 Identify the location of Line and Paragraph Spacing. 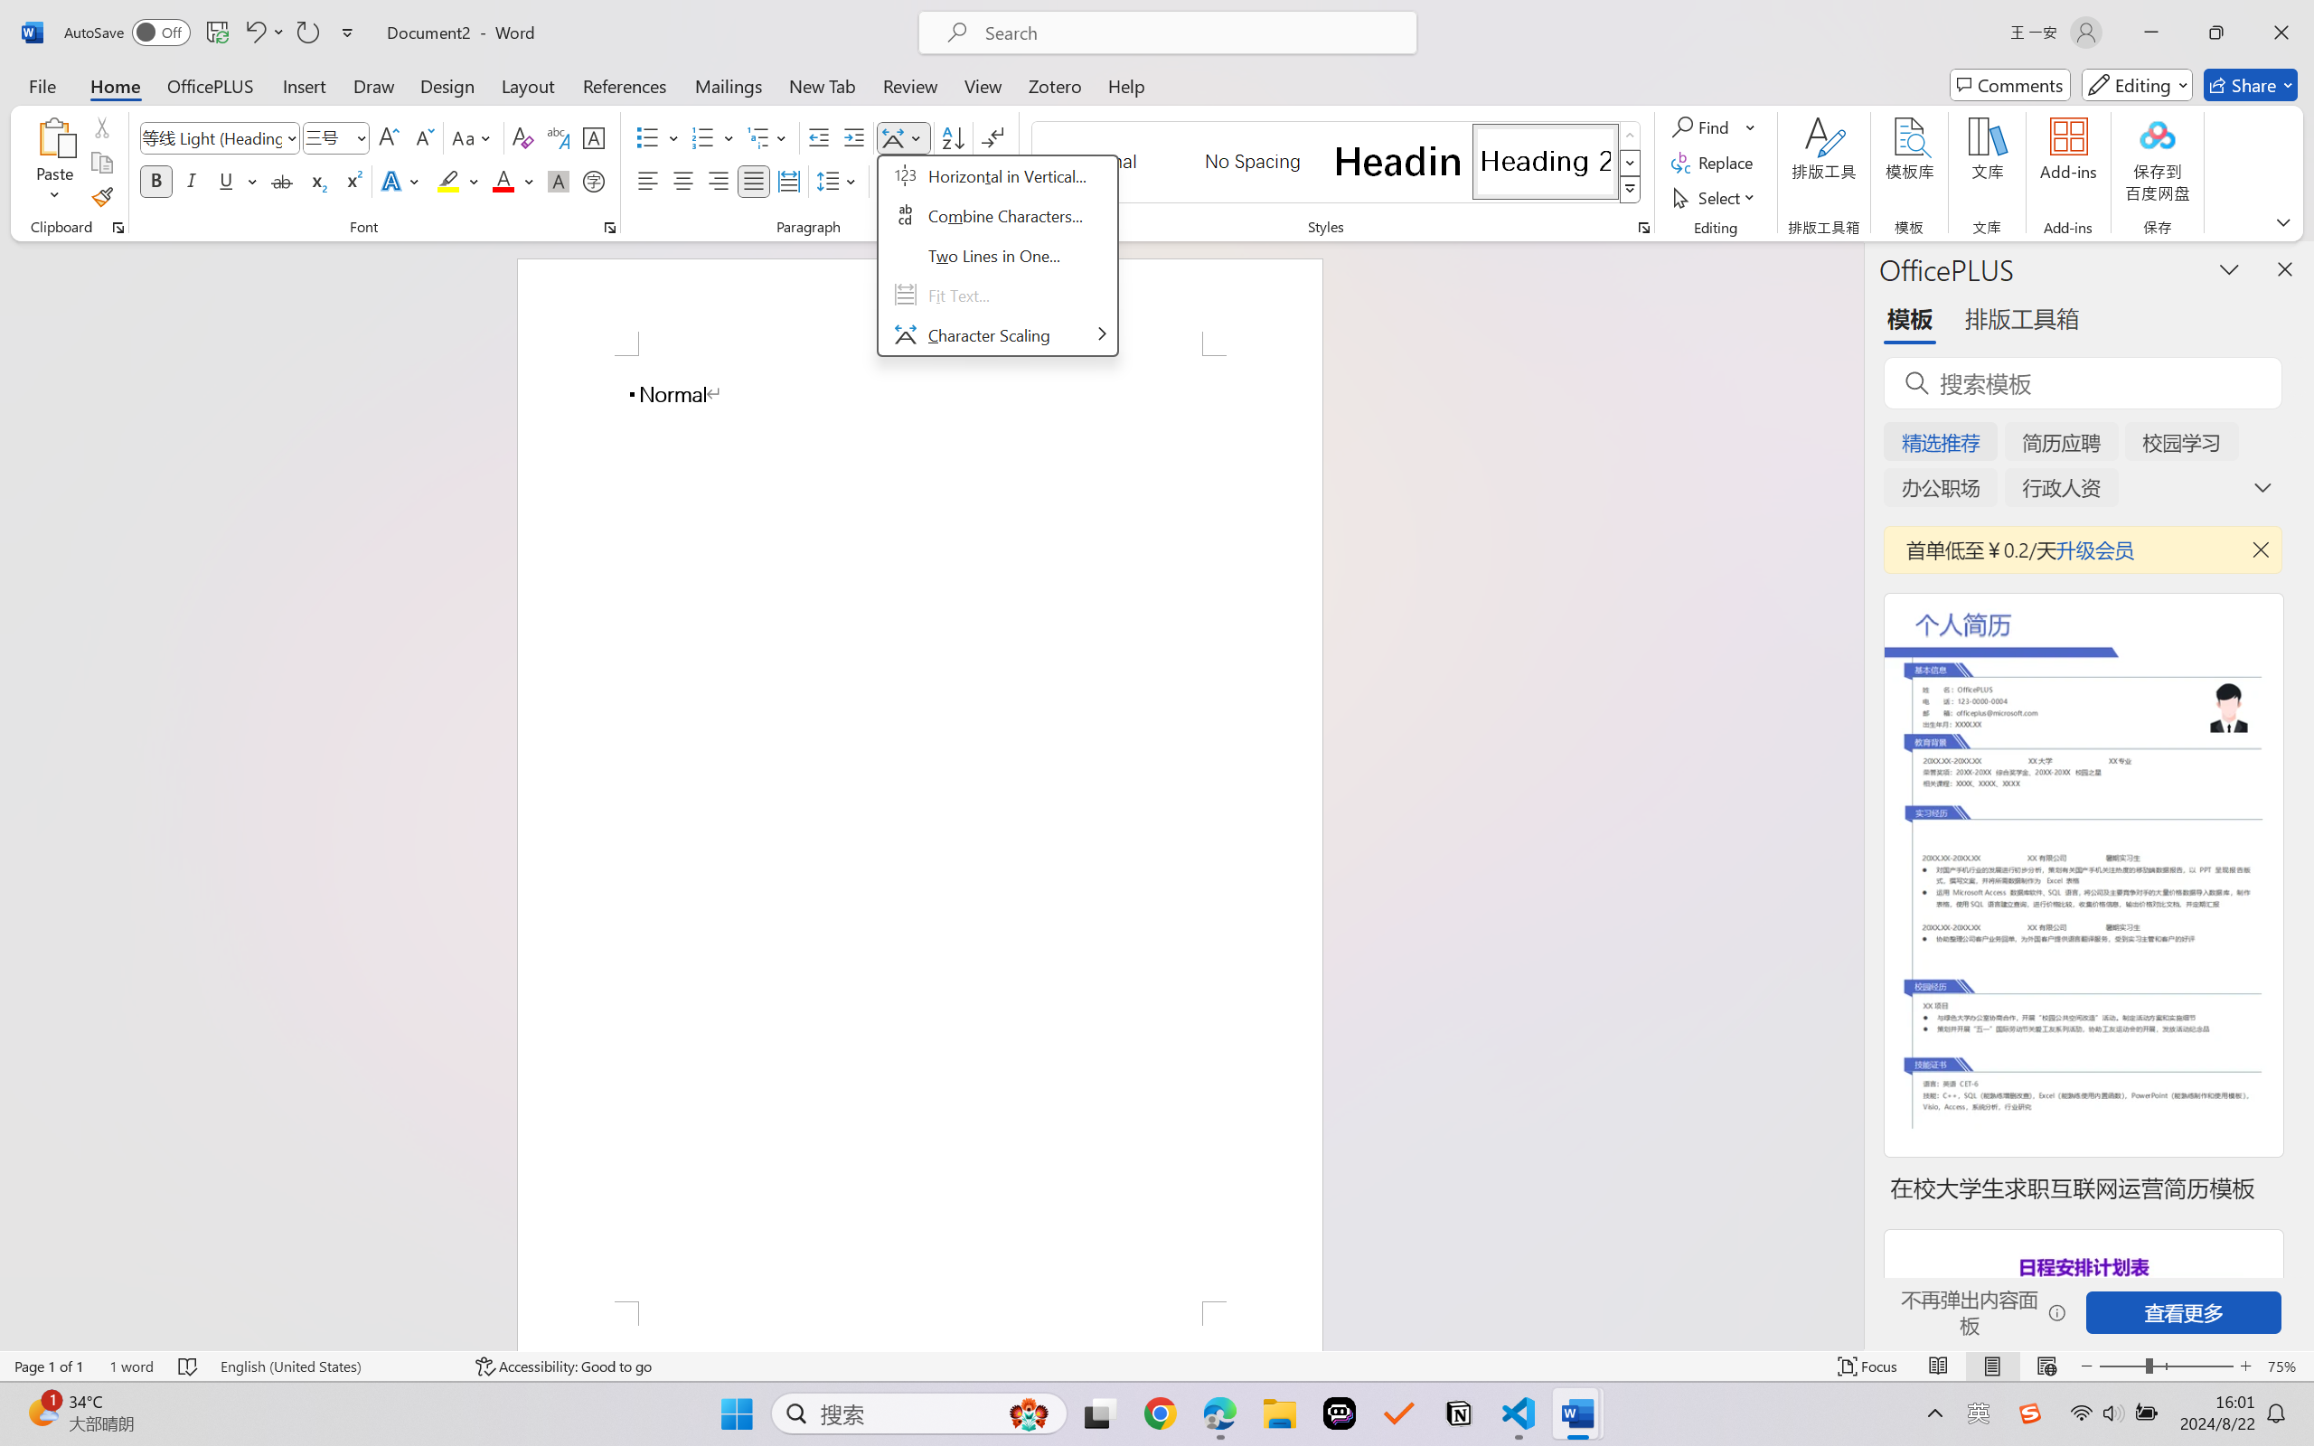
(839, 181).